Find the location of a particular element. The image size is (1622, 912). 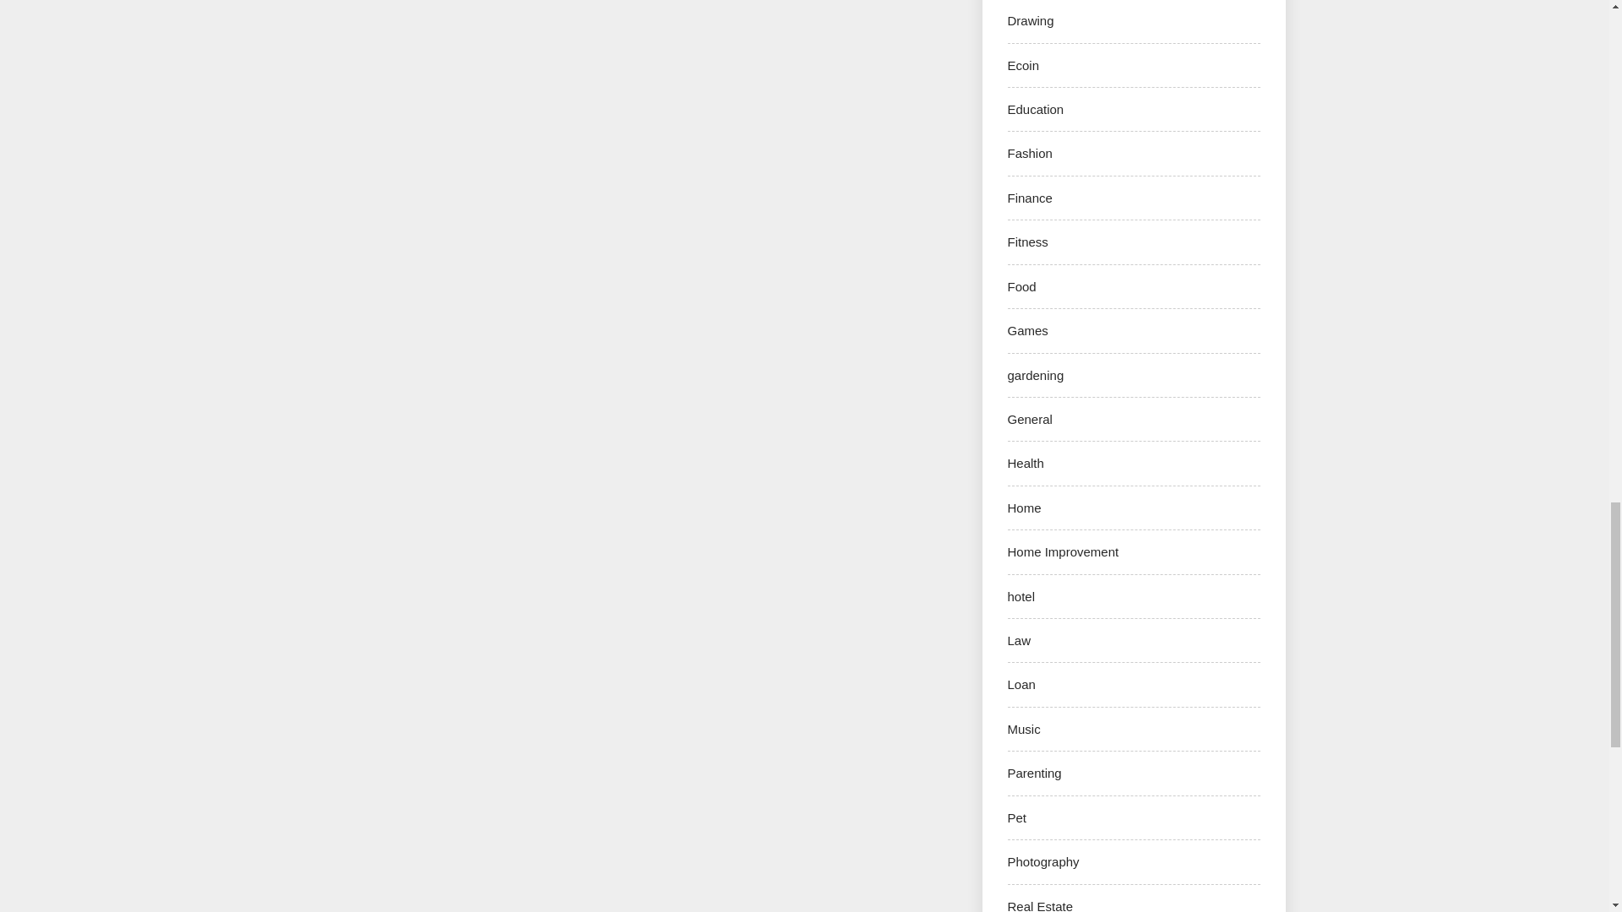

Games is located at coordinates (1027, 330).